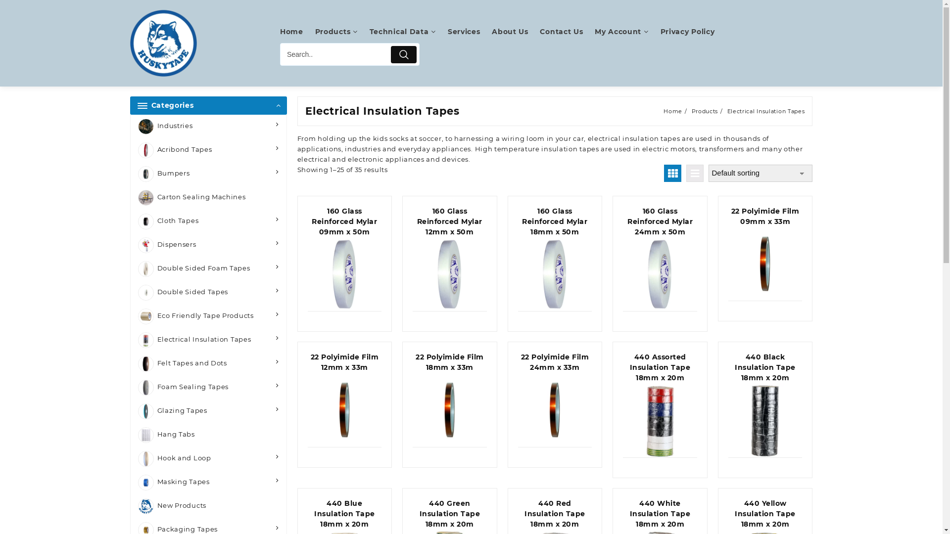 The width and height of the screenshot is (950, 534). I want to click on Home, so click(297, 32).